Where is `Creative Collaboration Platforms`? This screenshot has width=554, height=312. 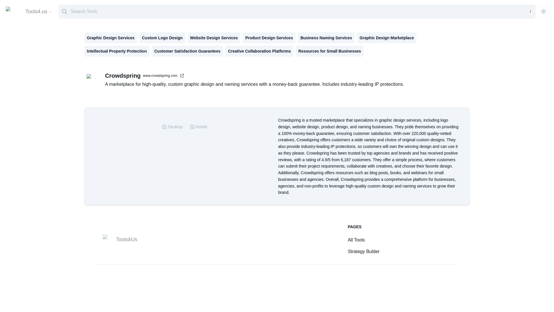
Creative Collaboration Platforms is located at coordinates (259, 51).